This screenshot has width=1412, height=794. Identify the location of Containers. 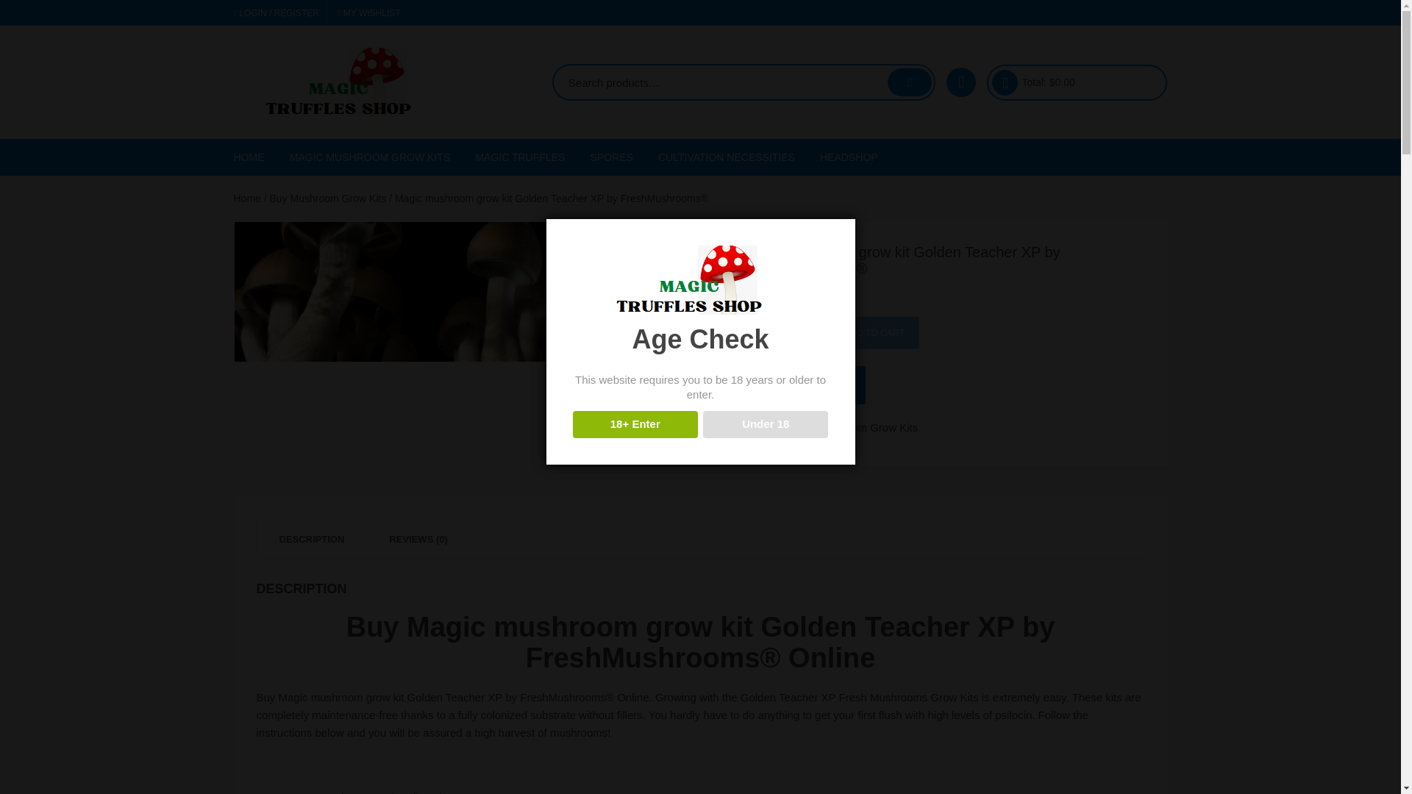
(738, 193).